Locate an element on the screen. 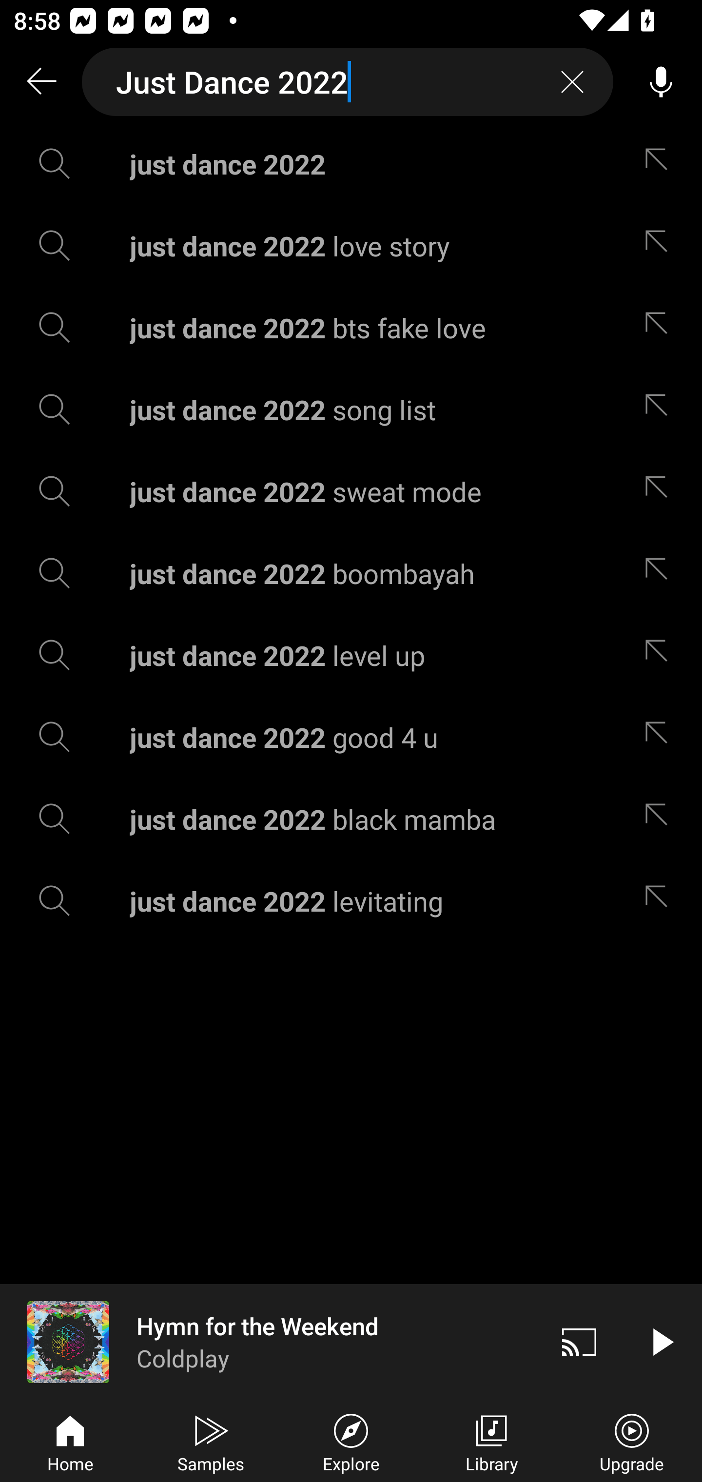 The height and width of the screenshot is (1482, 702). Home is located at coordinates (70, 1441).